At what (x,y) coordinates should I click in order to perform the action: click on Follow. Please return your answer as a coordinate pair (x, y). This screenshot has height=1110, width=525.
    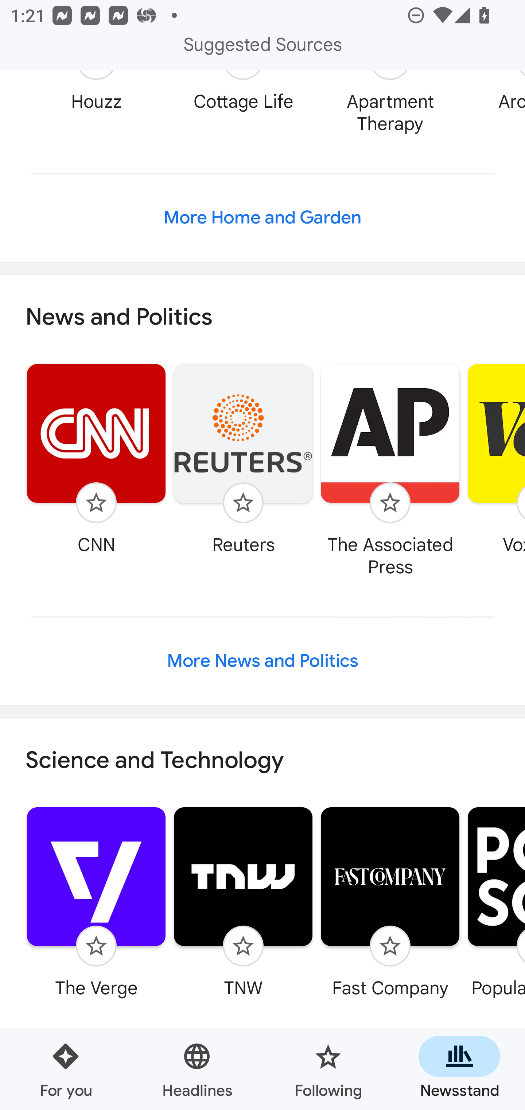
    Looking at the image, I should click on (243, 502).